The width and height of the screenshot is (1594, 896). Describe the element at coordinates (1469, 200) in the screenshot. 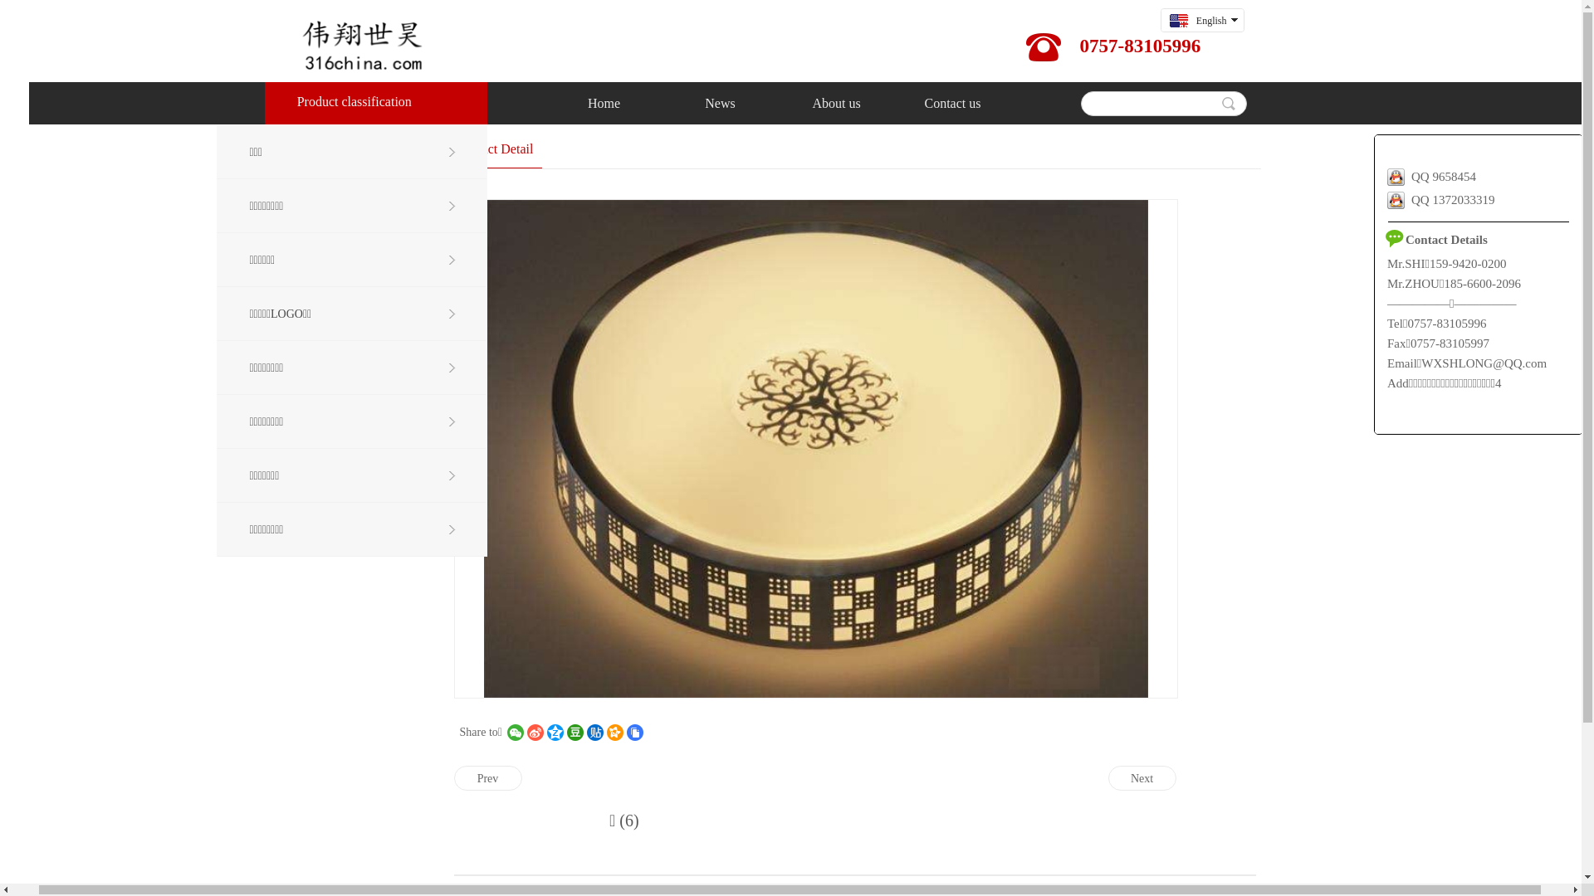

I see ` QQ 1372033319` at that location.